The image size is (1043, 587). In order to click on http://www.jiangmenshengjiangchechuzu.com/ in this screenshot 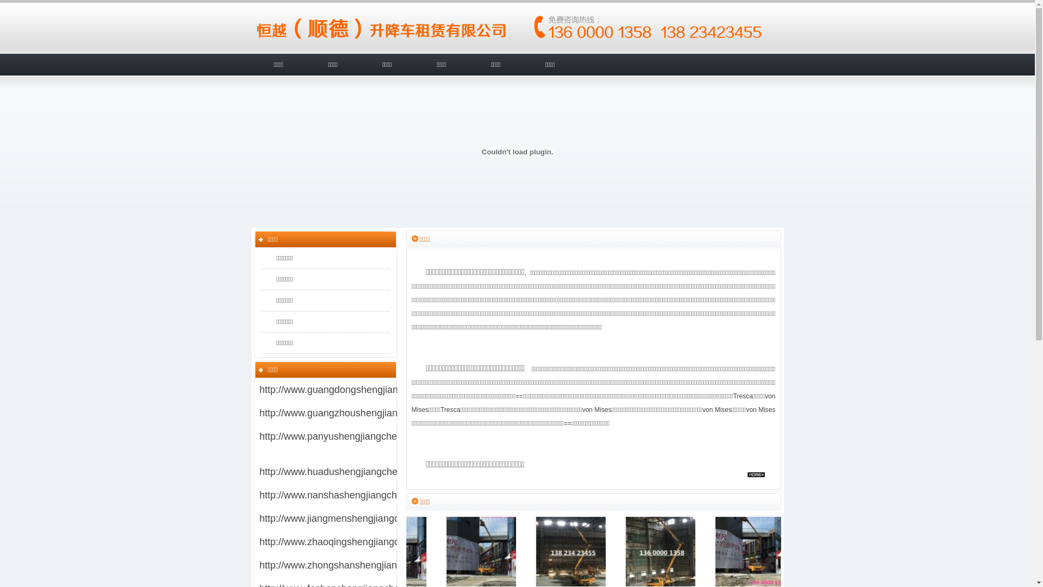, I will do `click(360, 519)`.